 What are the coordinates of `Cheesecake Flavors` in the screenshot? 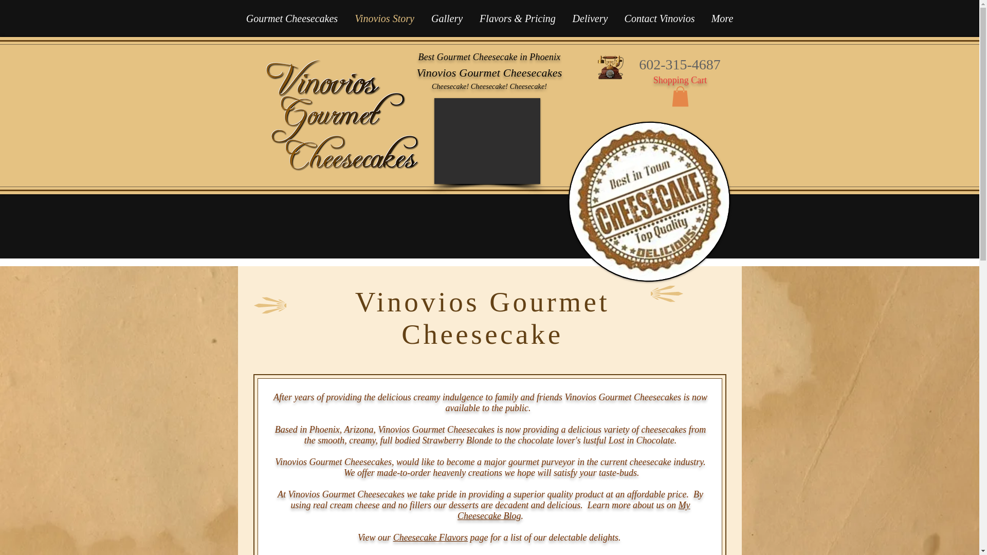 It's located at (430, 538).